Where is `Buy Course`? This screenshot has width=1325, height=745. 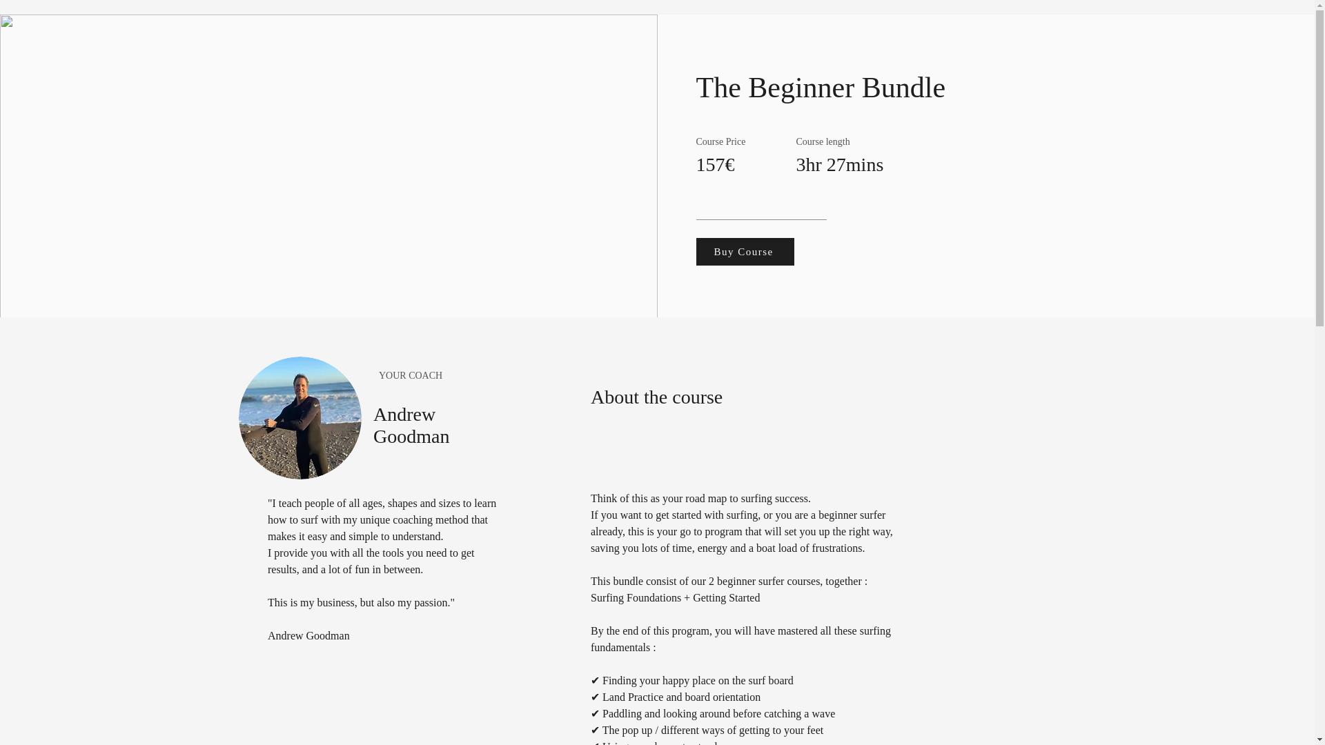 Buy Course is located at coordinates (745, 251).